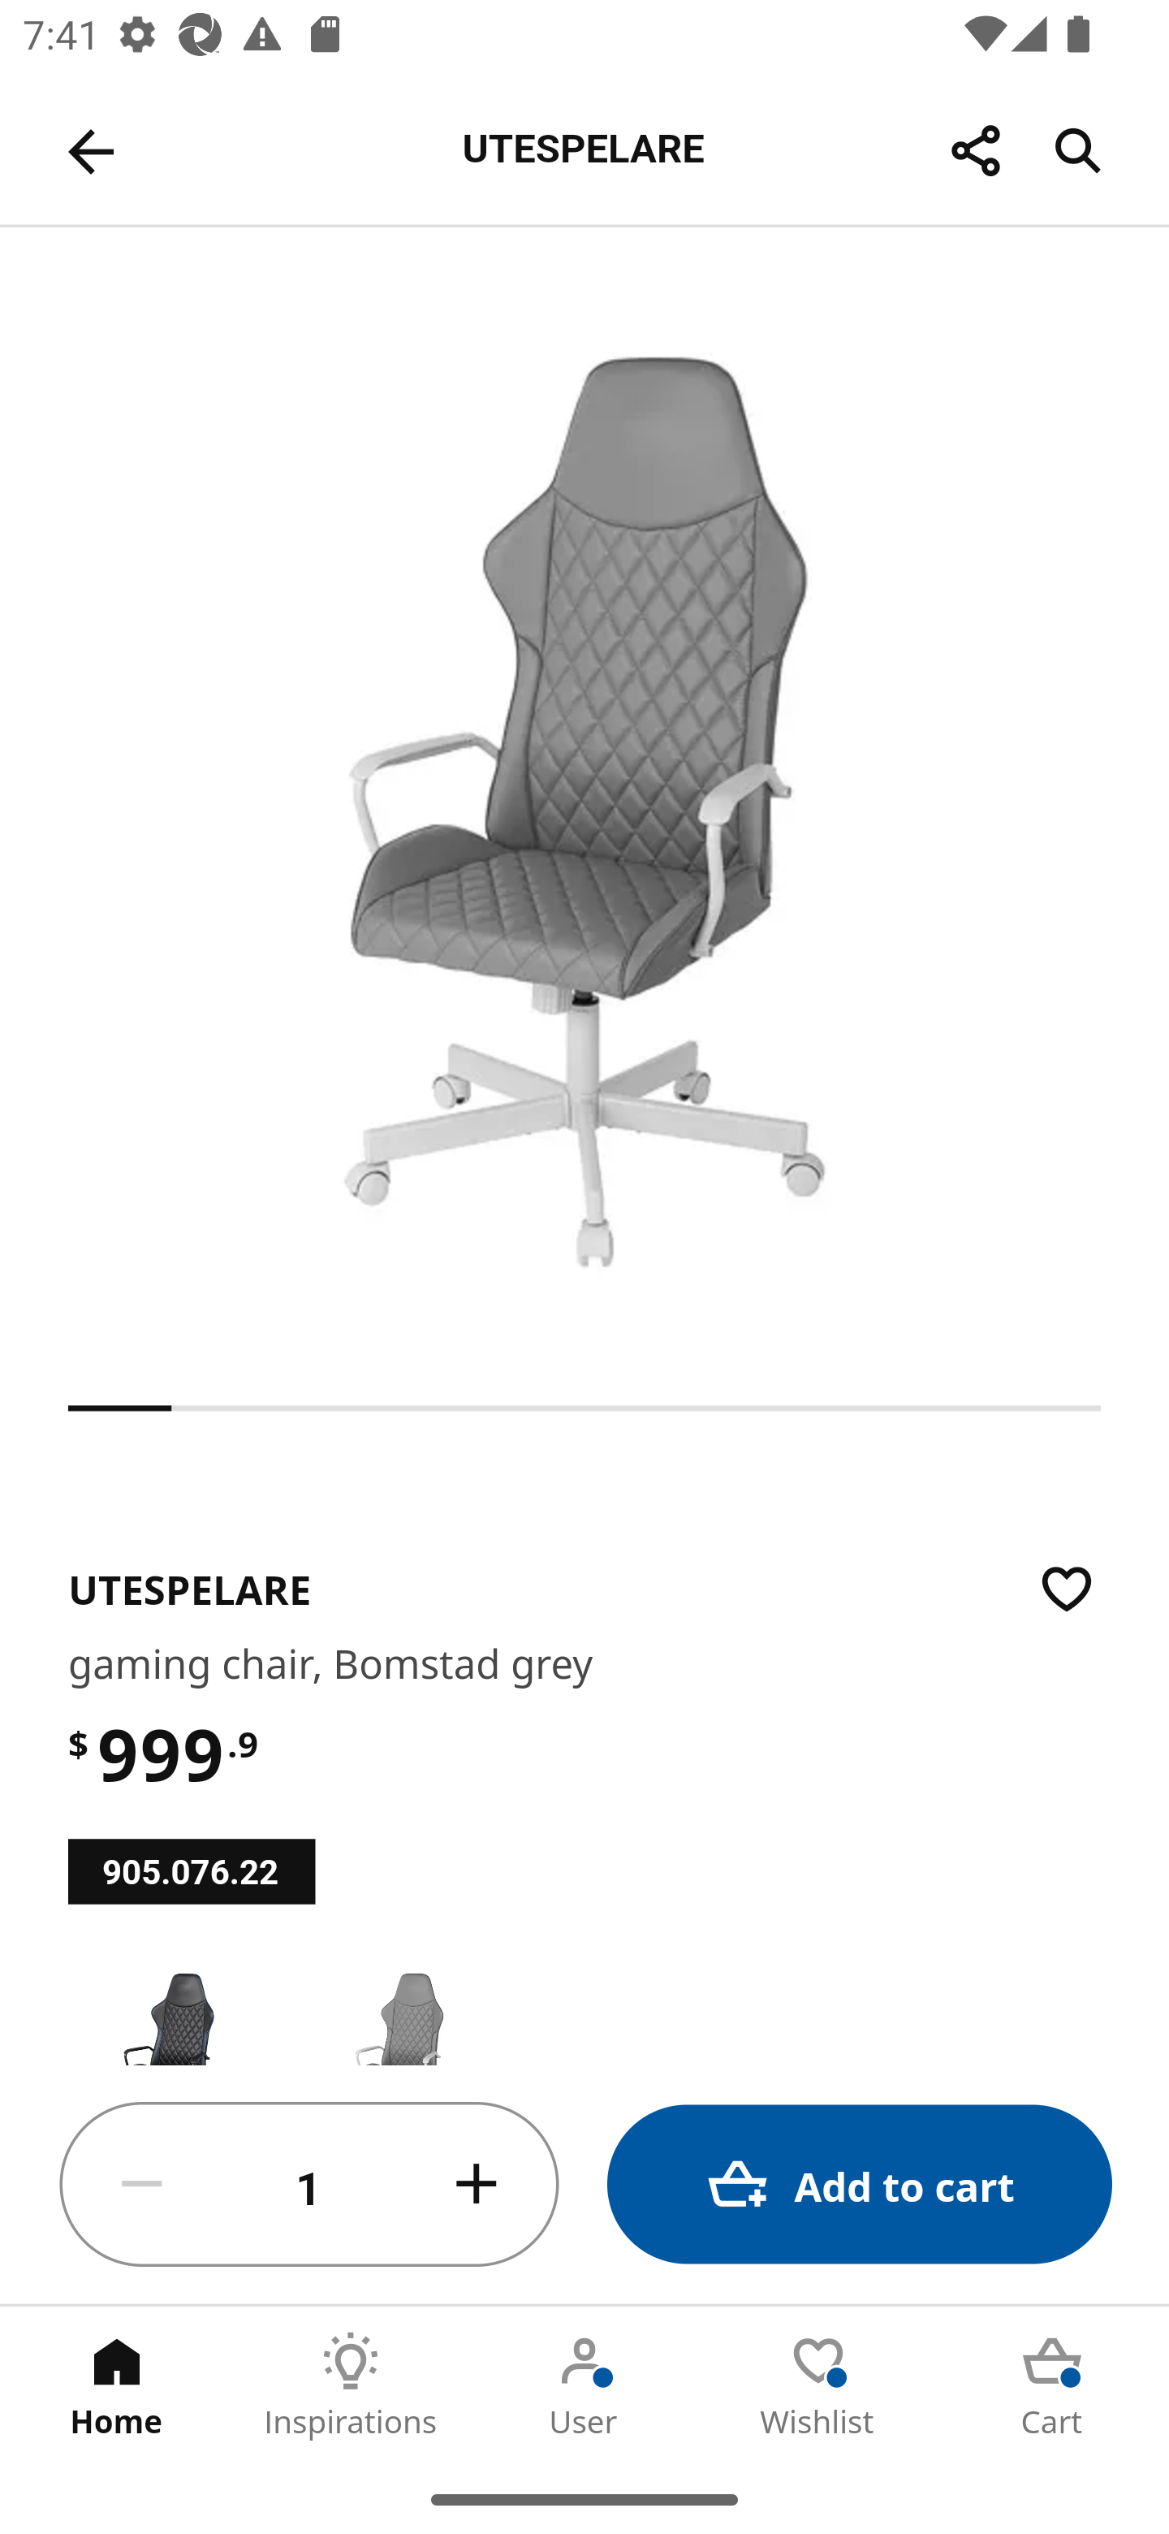 This screenshot has width=1169, height=2534. Describe the element at coordinates (351, 2385) in the screenshot. I see `Inspirations
Tab 2 of 5` at that location.